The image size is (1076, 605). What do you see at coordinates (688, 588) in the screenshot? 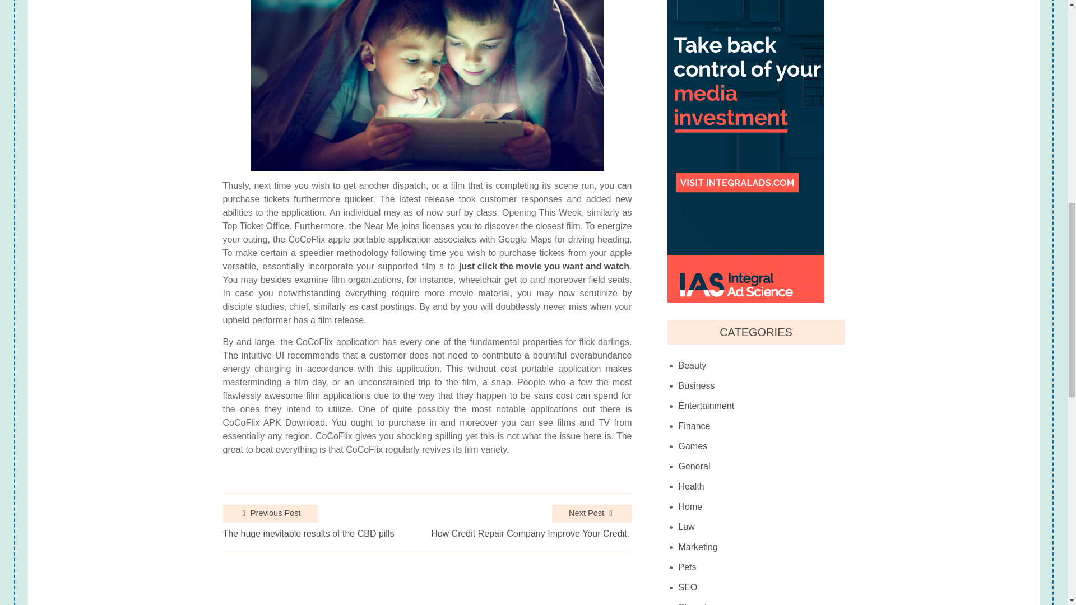
I see `SEO` at bounding box center [688, 588].